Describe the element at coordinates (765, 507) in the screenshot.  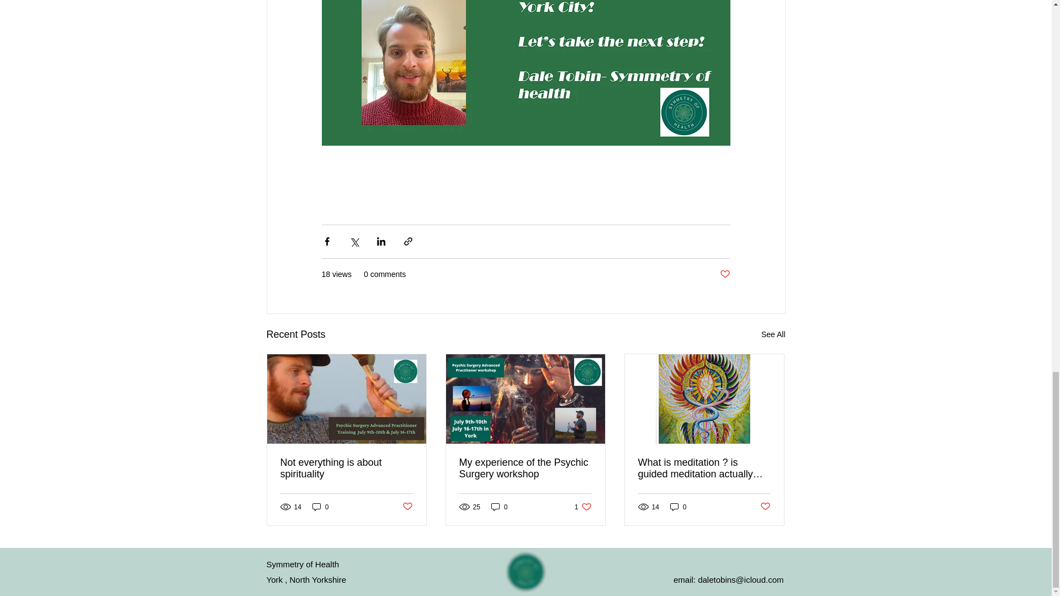
I see `See All` at that location.